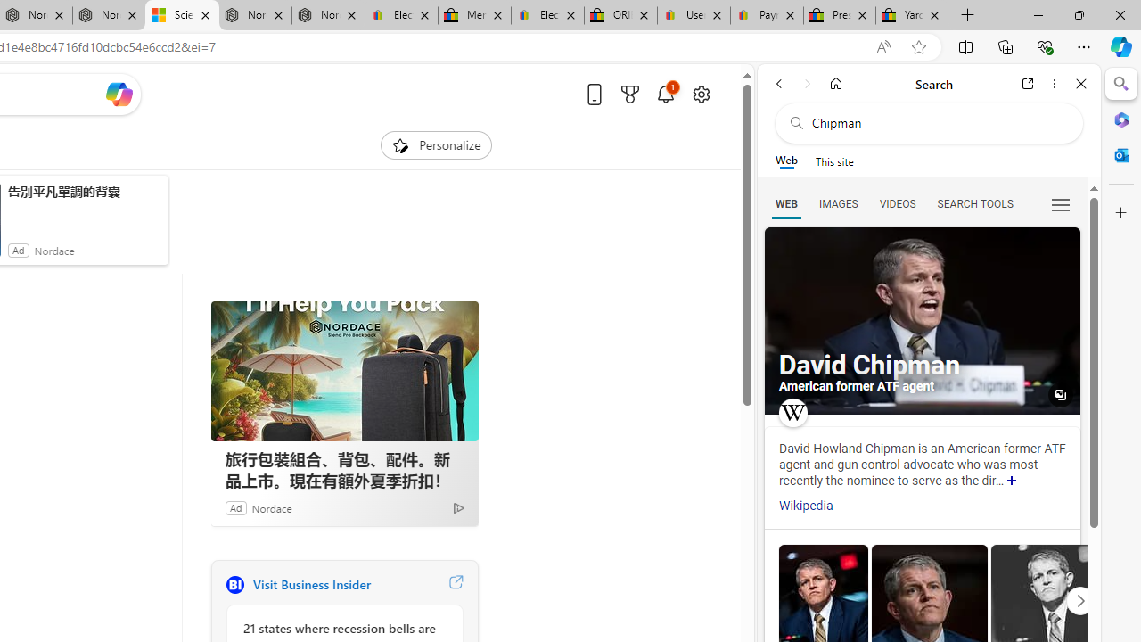 This screenshot has width=1141, height=642. Describe the element at coordinates (806, 506) in the screenshot. I see `Wikipedia` at that location.